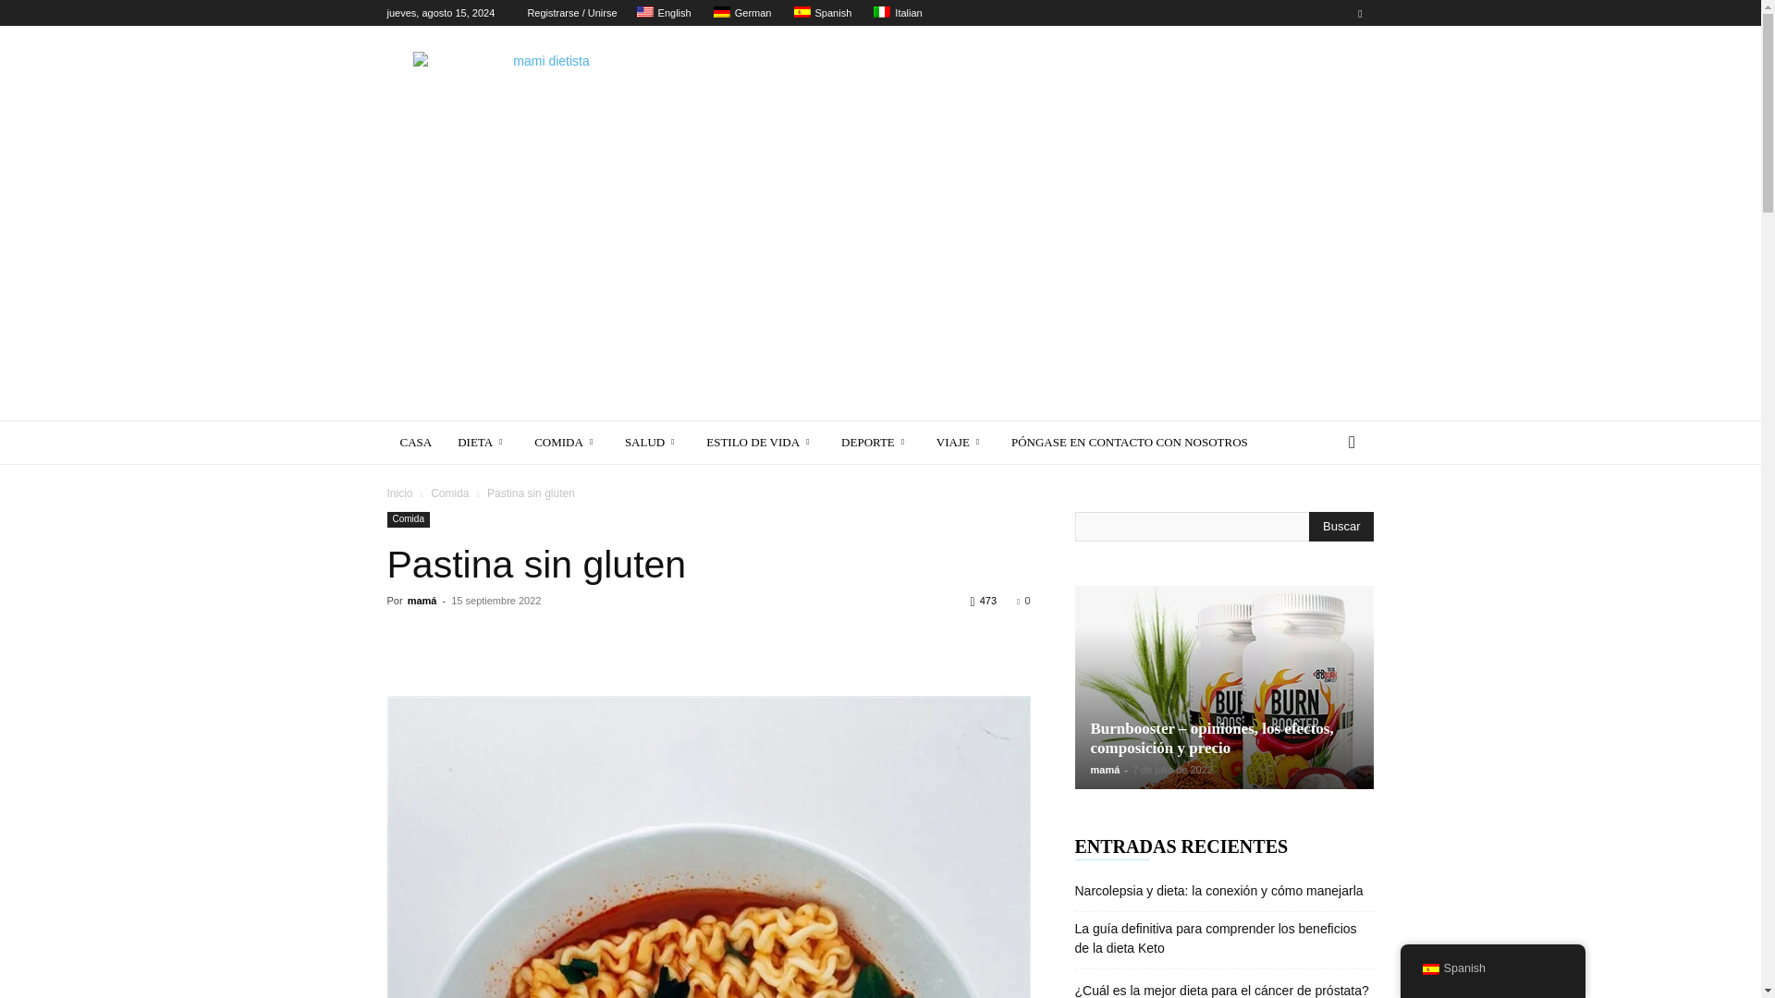 This screenshot has height=998, width=1775. What do you see at coordinates (1341, 527) in the screenshot?
I see `Buscar` at bounding box center [1341, 527].